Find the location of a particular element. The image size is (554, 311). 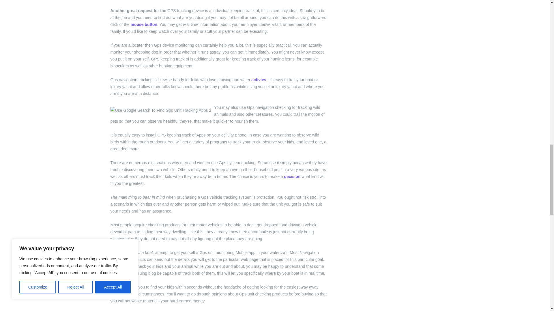

activies is located at coordinates (259, 79).